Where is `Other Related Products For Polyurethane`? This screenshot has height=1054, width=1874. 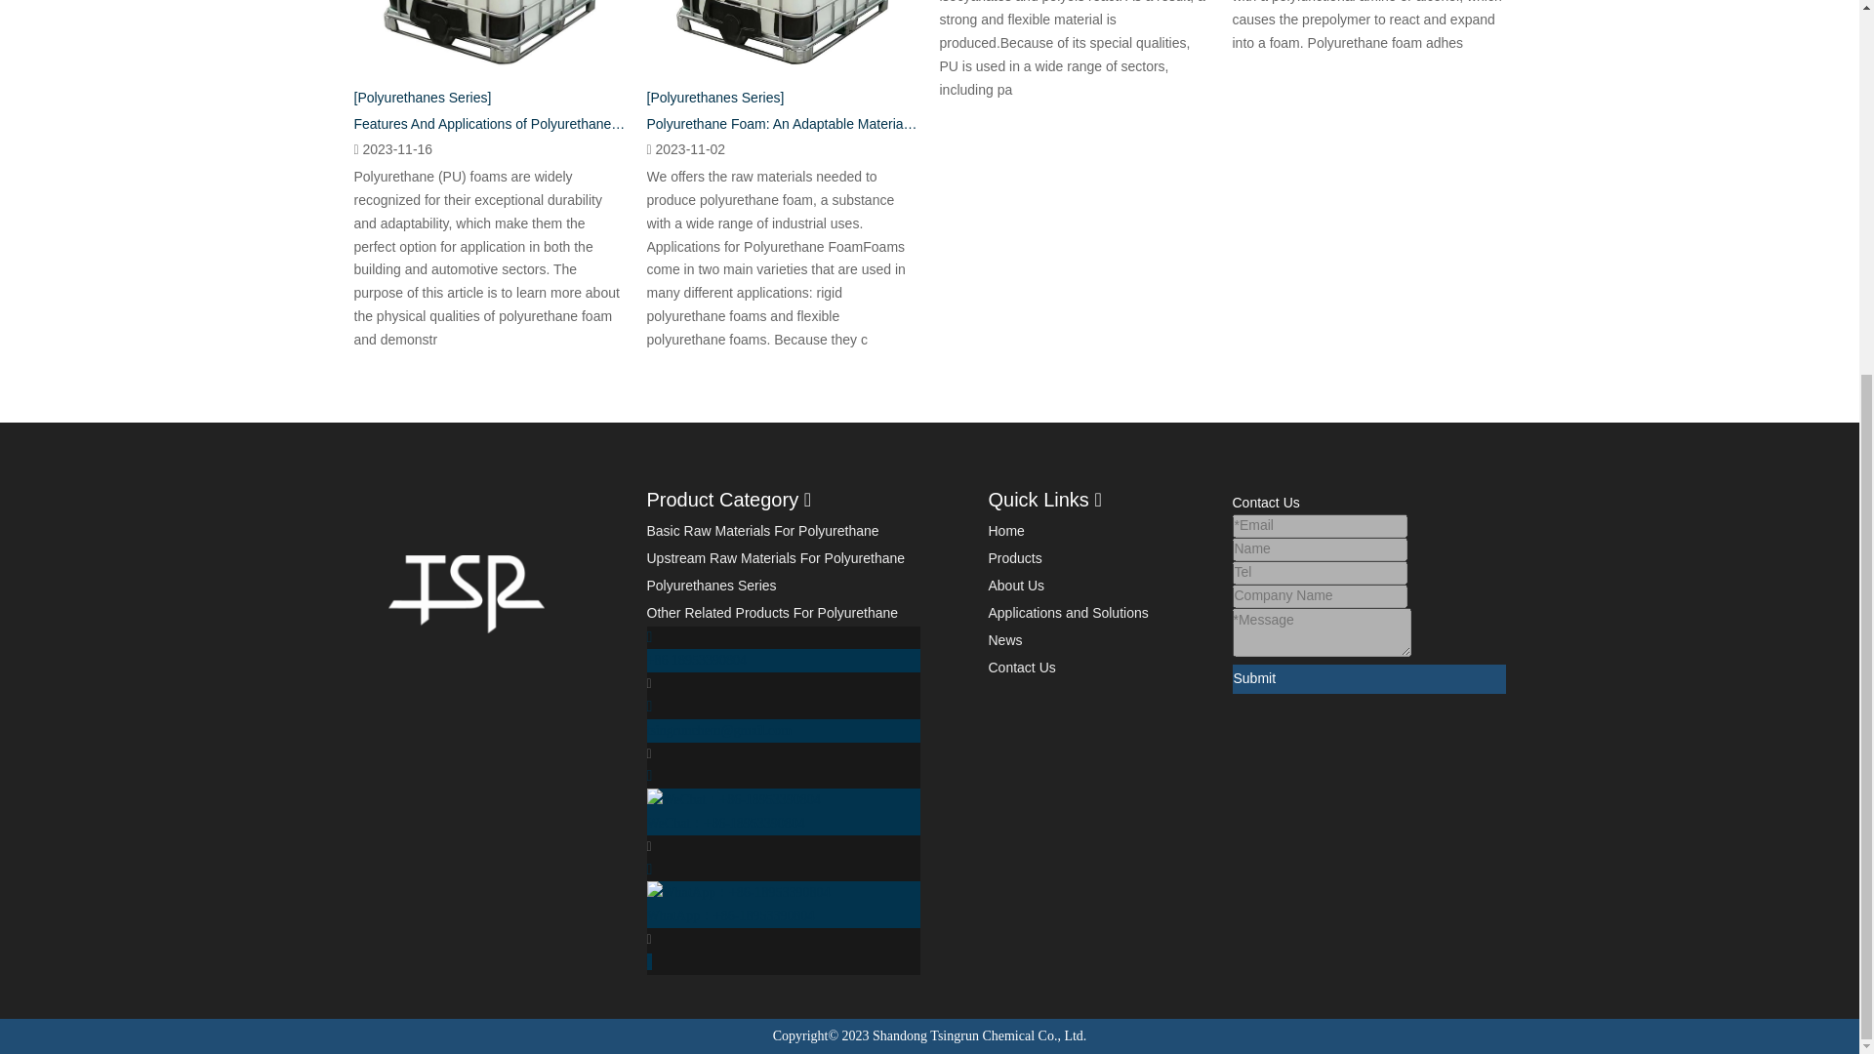
Other Related Products For Polyurethane is located at coordinates (771, 613).